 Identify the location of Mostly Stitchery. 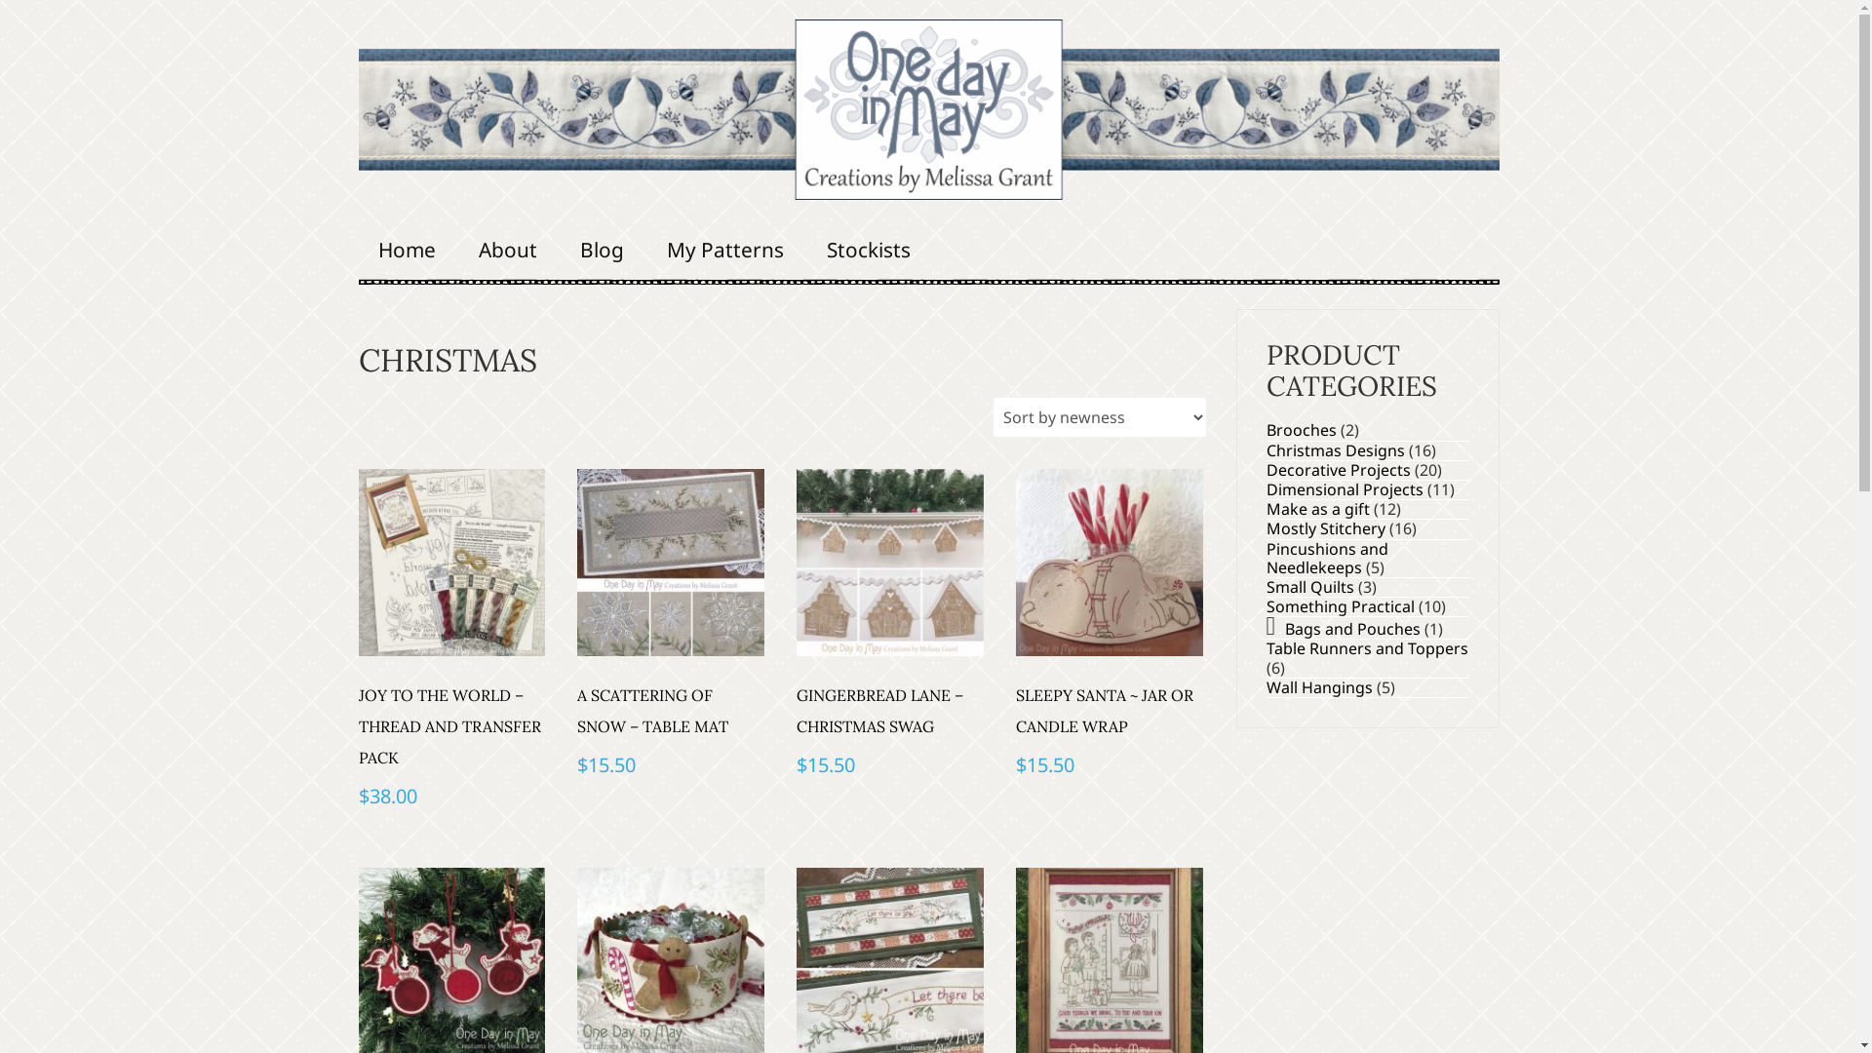
(1325, 528).